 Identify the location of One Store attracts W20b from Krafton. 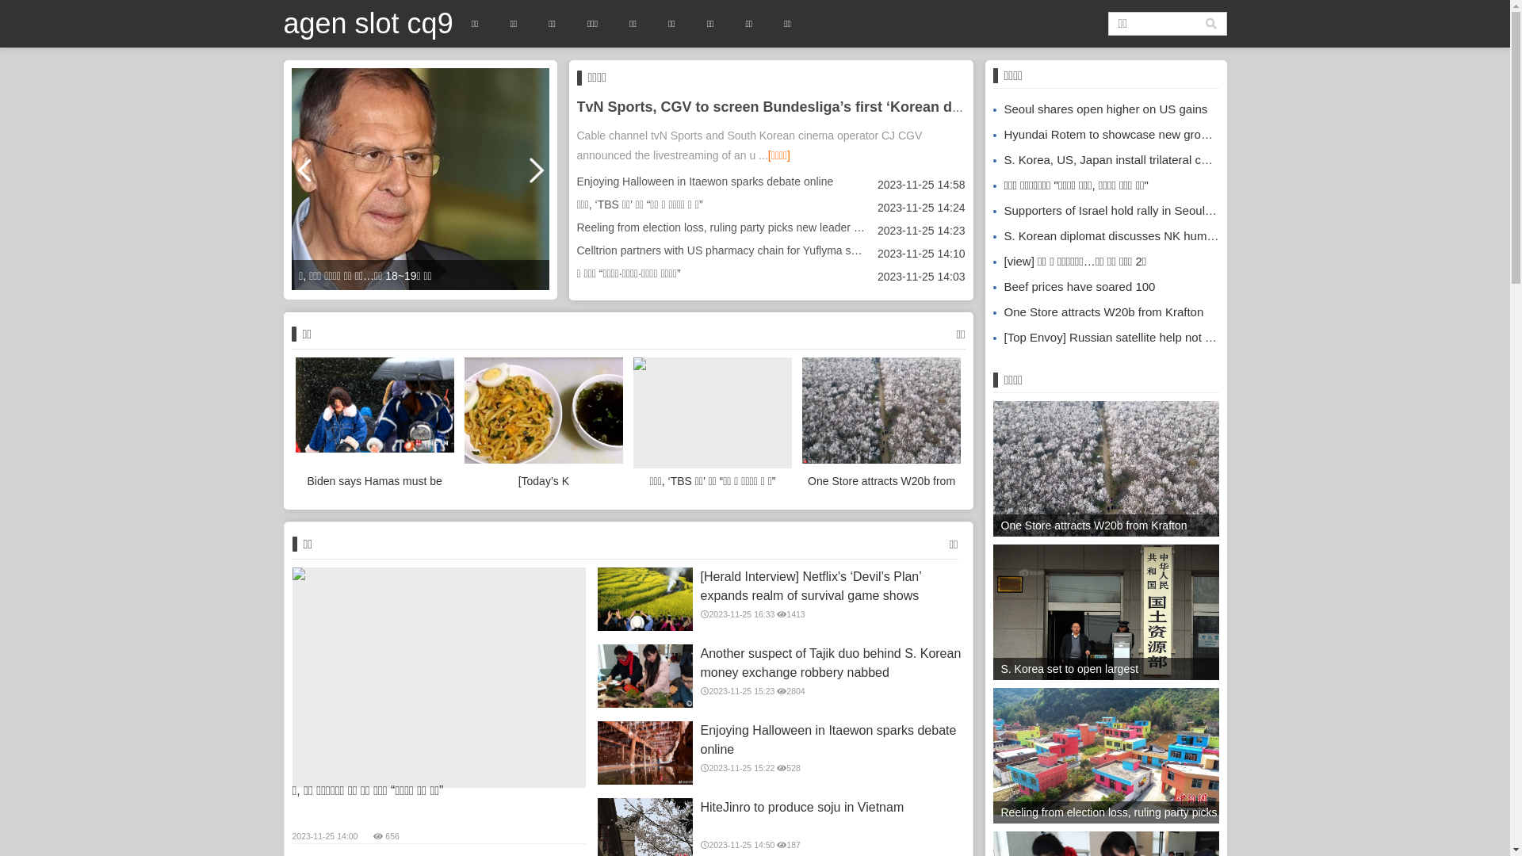
(881, 426).